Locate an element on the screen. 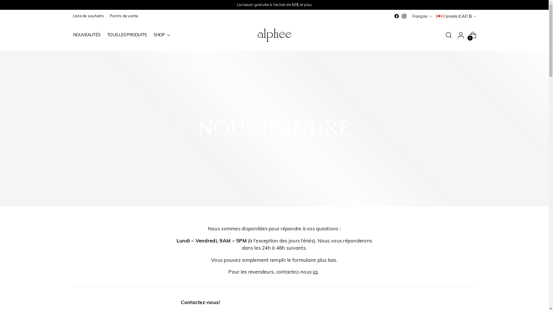 This screenshot has width=553, height=311. Canada (CAD $) is located at coordinates (456, 16).